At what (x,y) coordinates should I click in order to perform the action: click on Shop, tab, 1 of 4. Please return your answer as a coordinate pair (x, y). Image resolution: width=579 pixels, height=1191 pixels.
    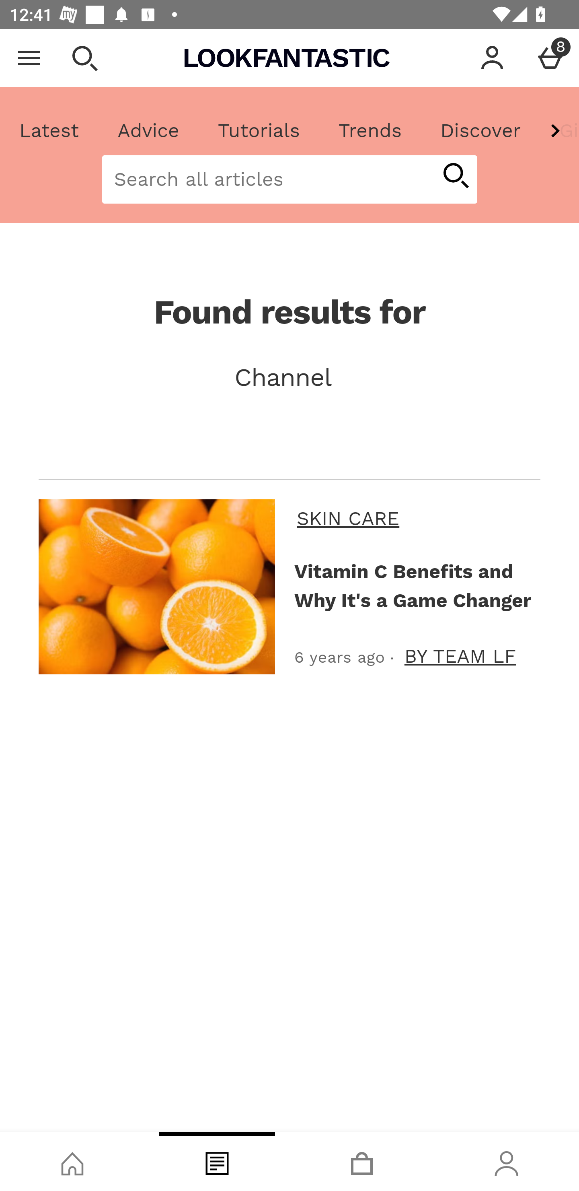
    Looking at the image, I should click on (72, 1162).